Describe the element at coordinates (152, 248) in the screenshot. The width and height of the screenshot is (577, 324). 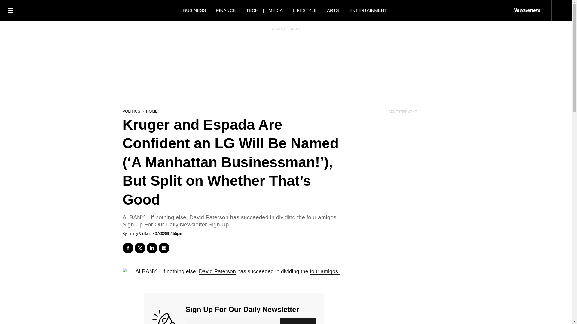
I see `Share on LinkedIn` at that location.